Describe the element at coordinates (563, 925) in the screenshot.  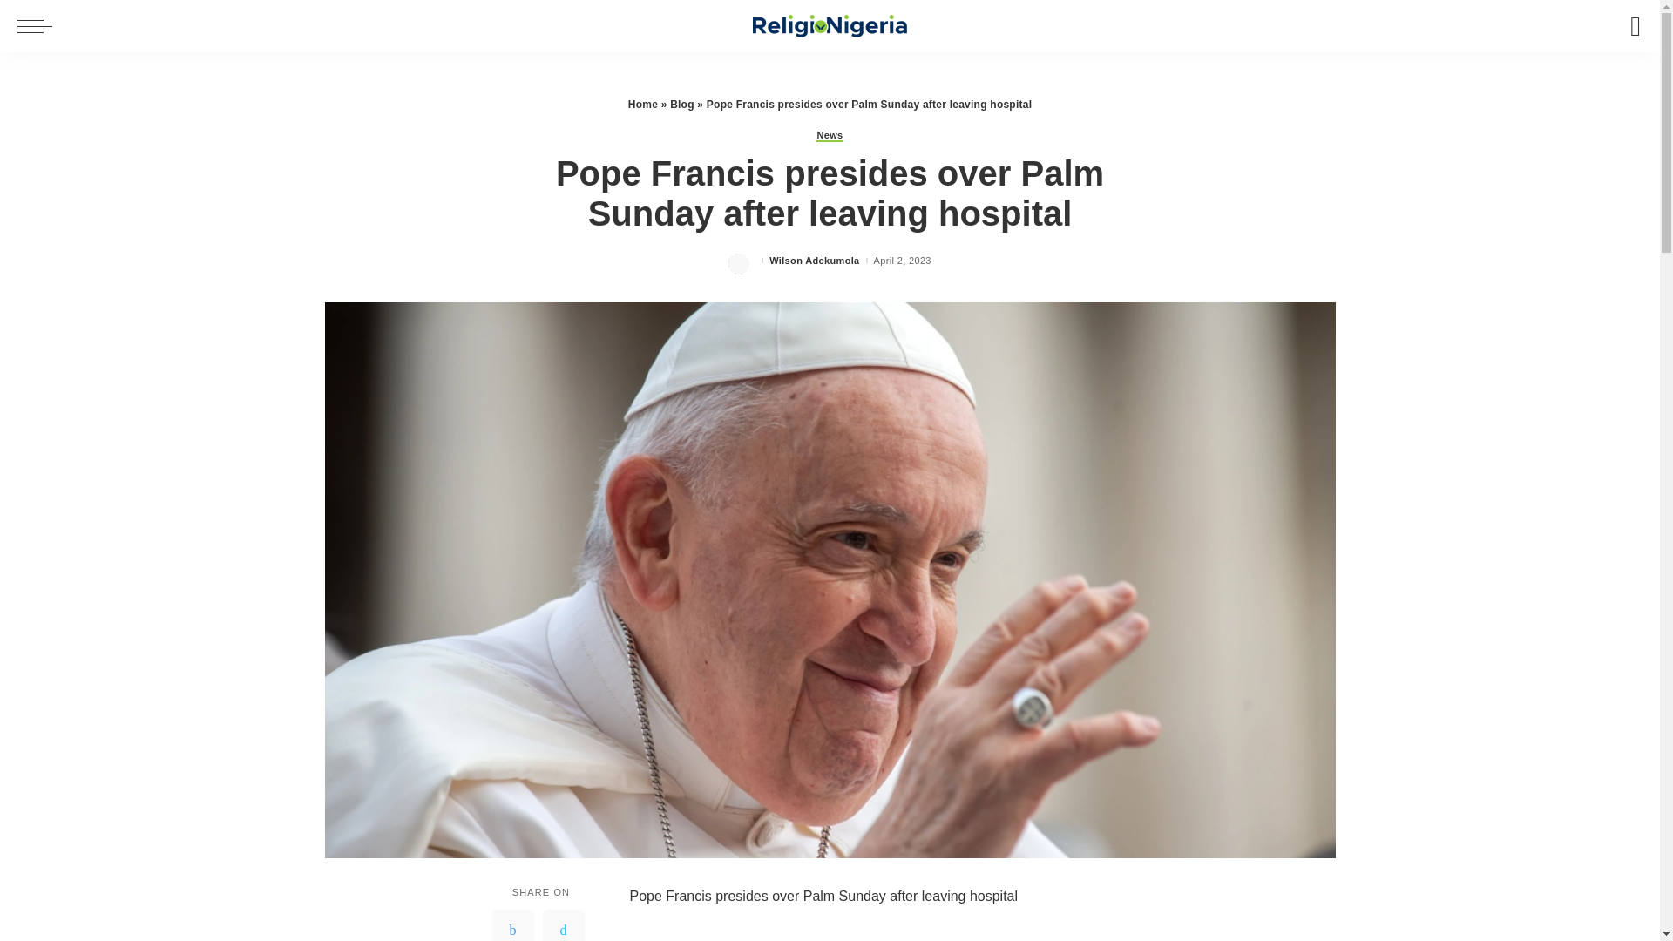
I see `Twitter` at that location.